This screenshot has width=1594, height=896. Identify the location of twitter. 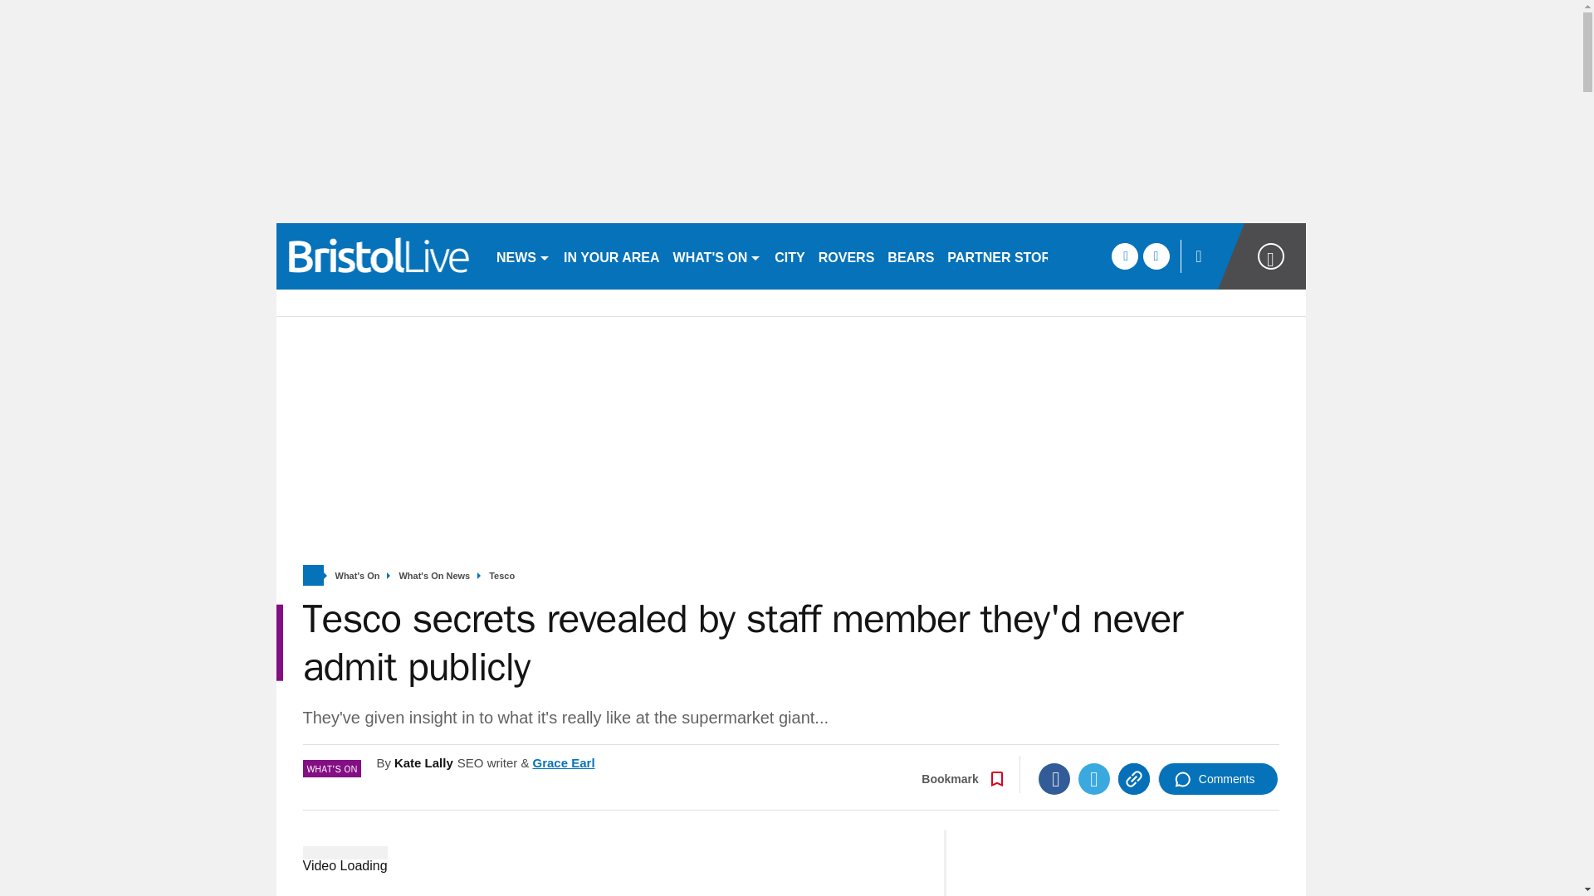
(1156, 256).